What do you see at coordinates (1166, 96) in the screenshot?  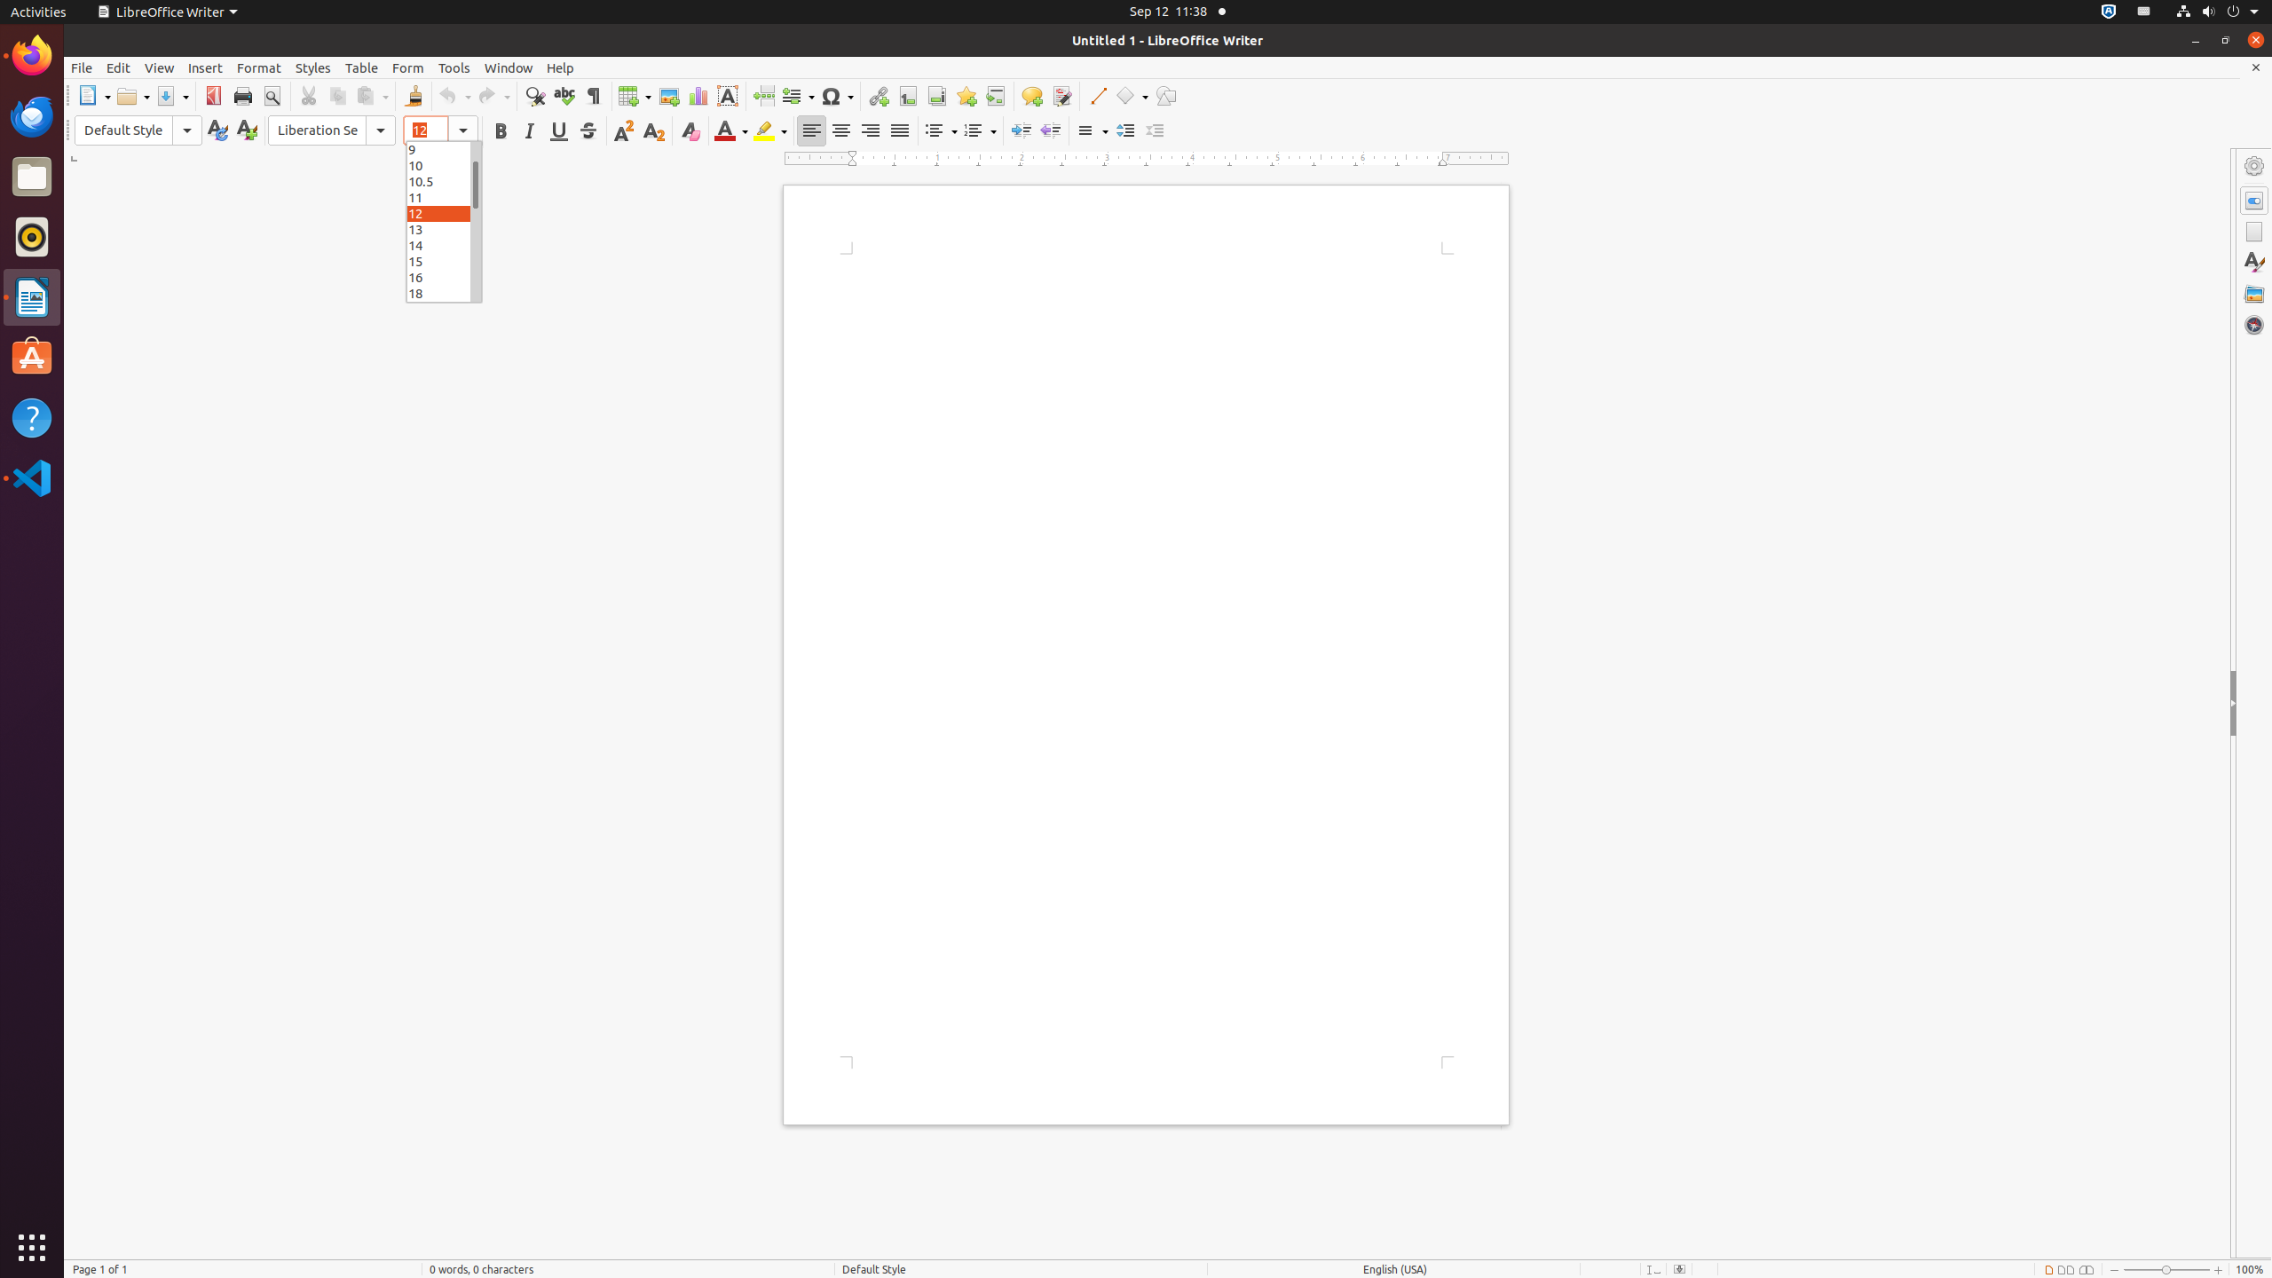 I see `Draw Functions` at bounding box center [1166, 96].